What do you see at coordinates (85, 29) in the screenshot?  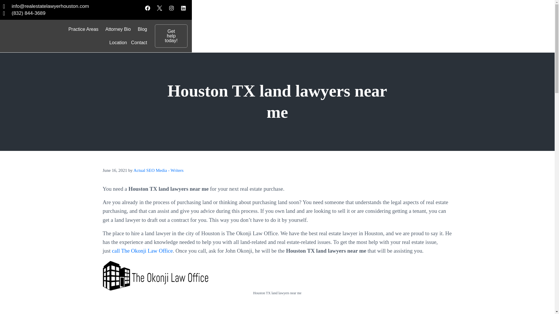 I see `Practice Areas` at bounding box center [85, 29].